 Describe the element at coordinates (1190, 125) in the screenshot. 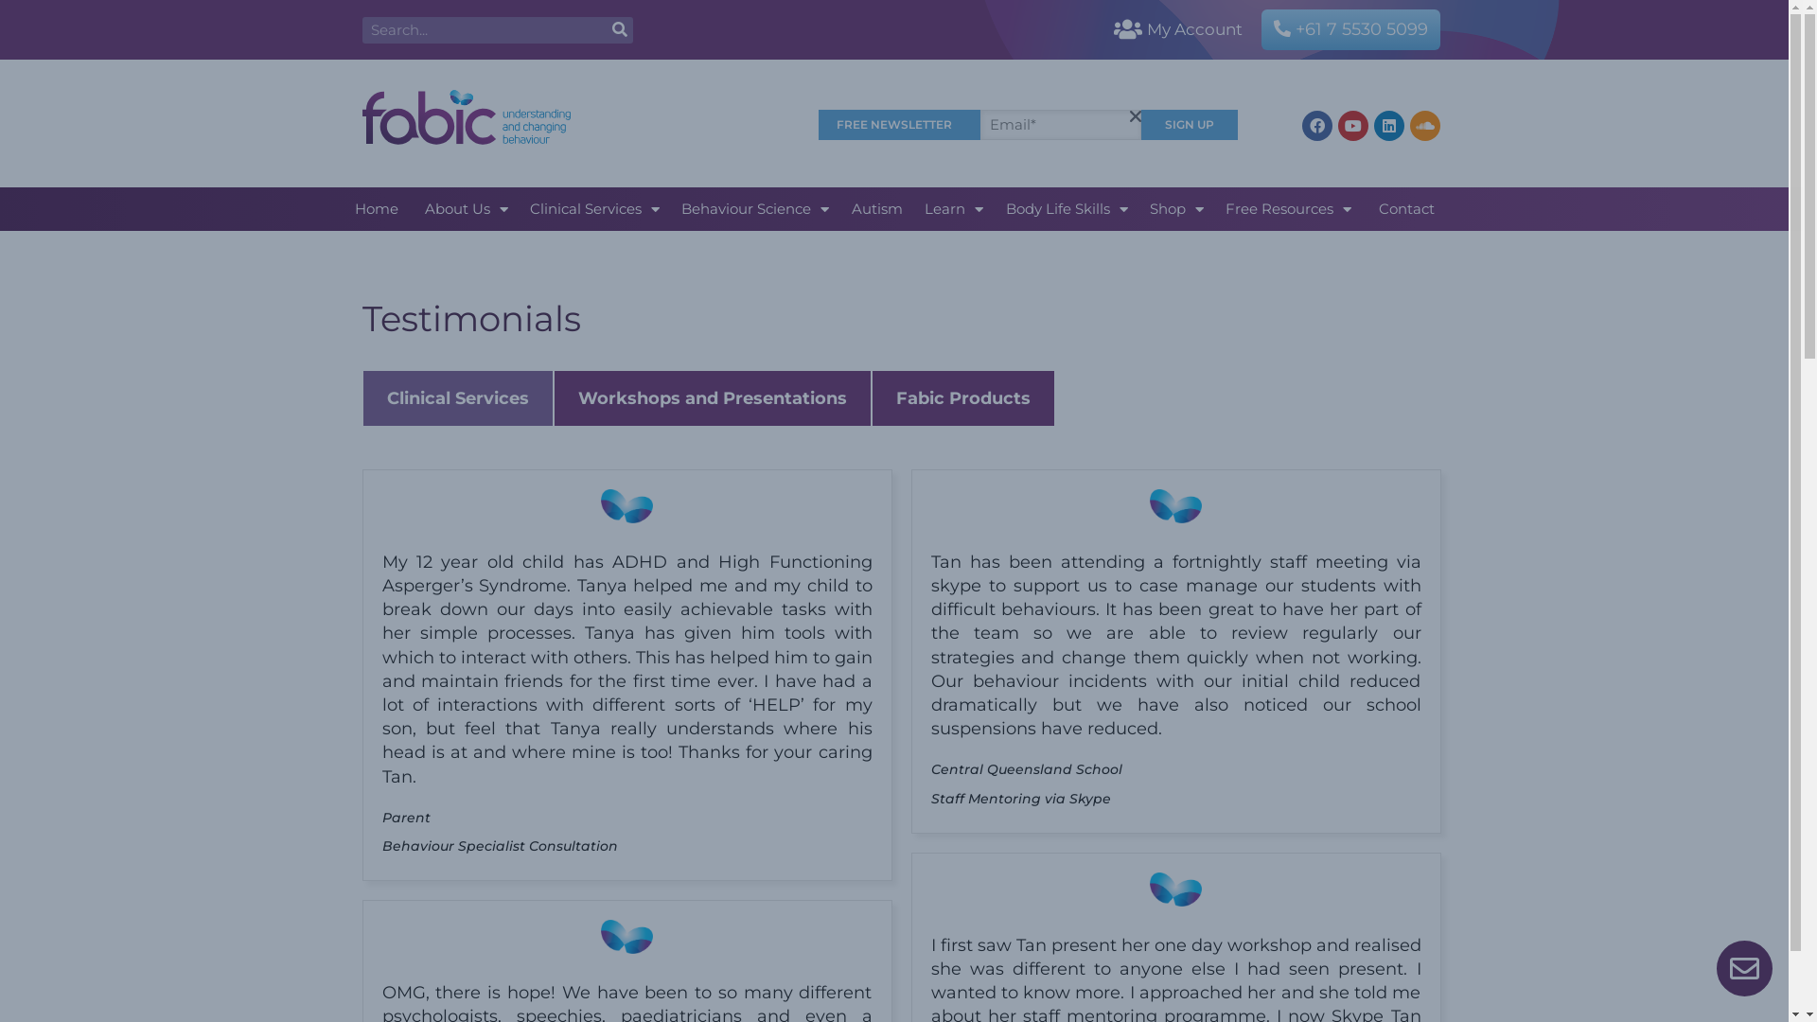

I see `SIGN UP` at that location.